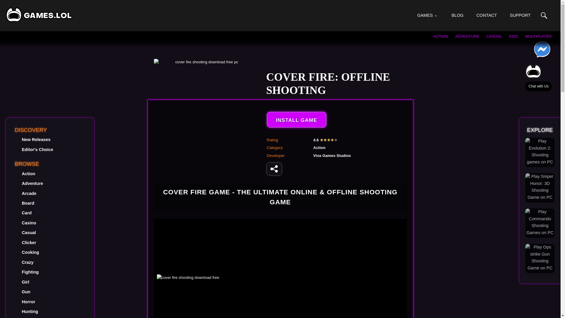 The height and width of the screenshot is (318, 565). What do you see at coordinates (36, 139) in the screenshot?
I see `New Releases` at bounding box center [36, 139].